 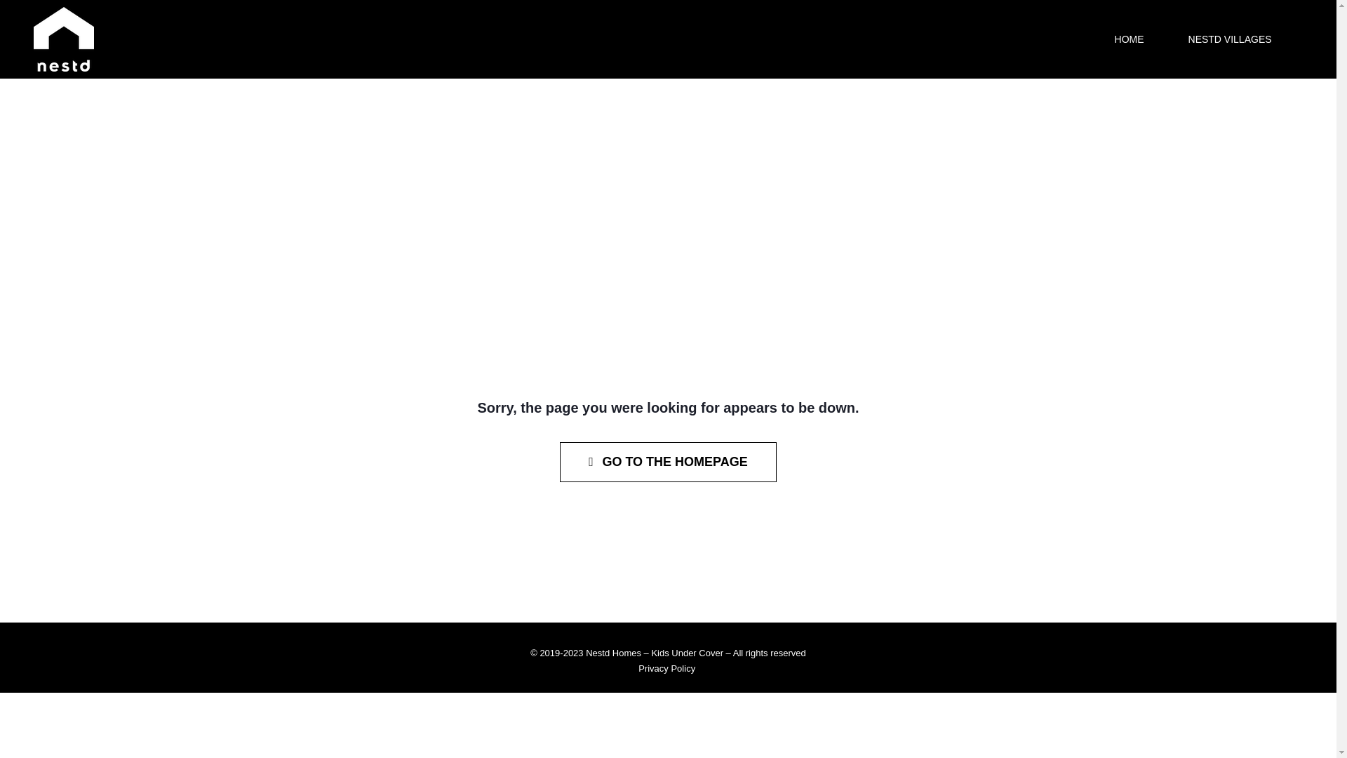 What do you see at coordinates (666, 668) in the screenshot?
I see `Privacy Policy` at bounding box center [666, 668].